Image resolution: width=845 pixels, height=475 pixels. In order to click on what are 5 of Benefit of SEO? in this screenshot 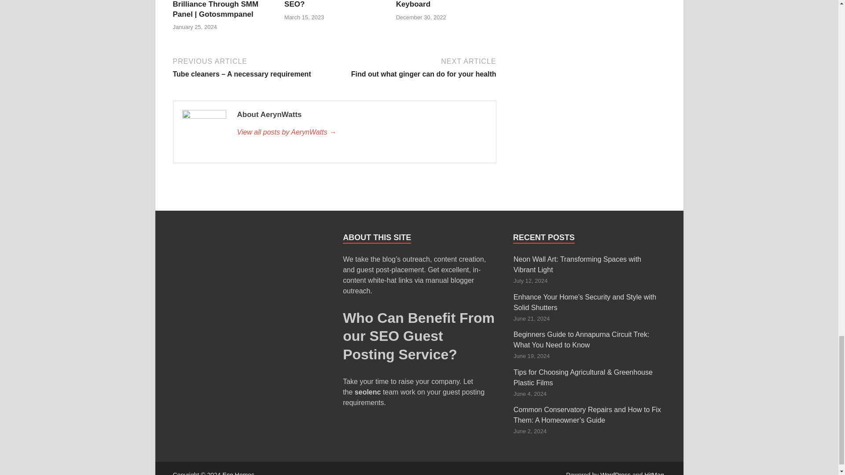, I will do `click(325, 4)`.